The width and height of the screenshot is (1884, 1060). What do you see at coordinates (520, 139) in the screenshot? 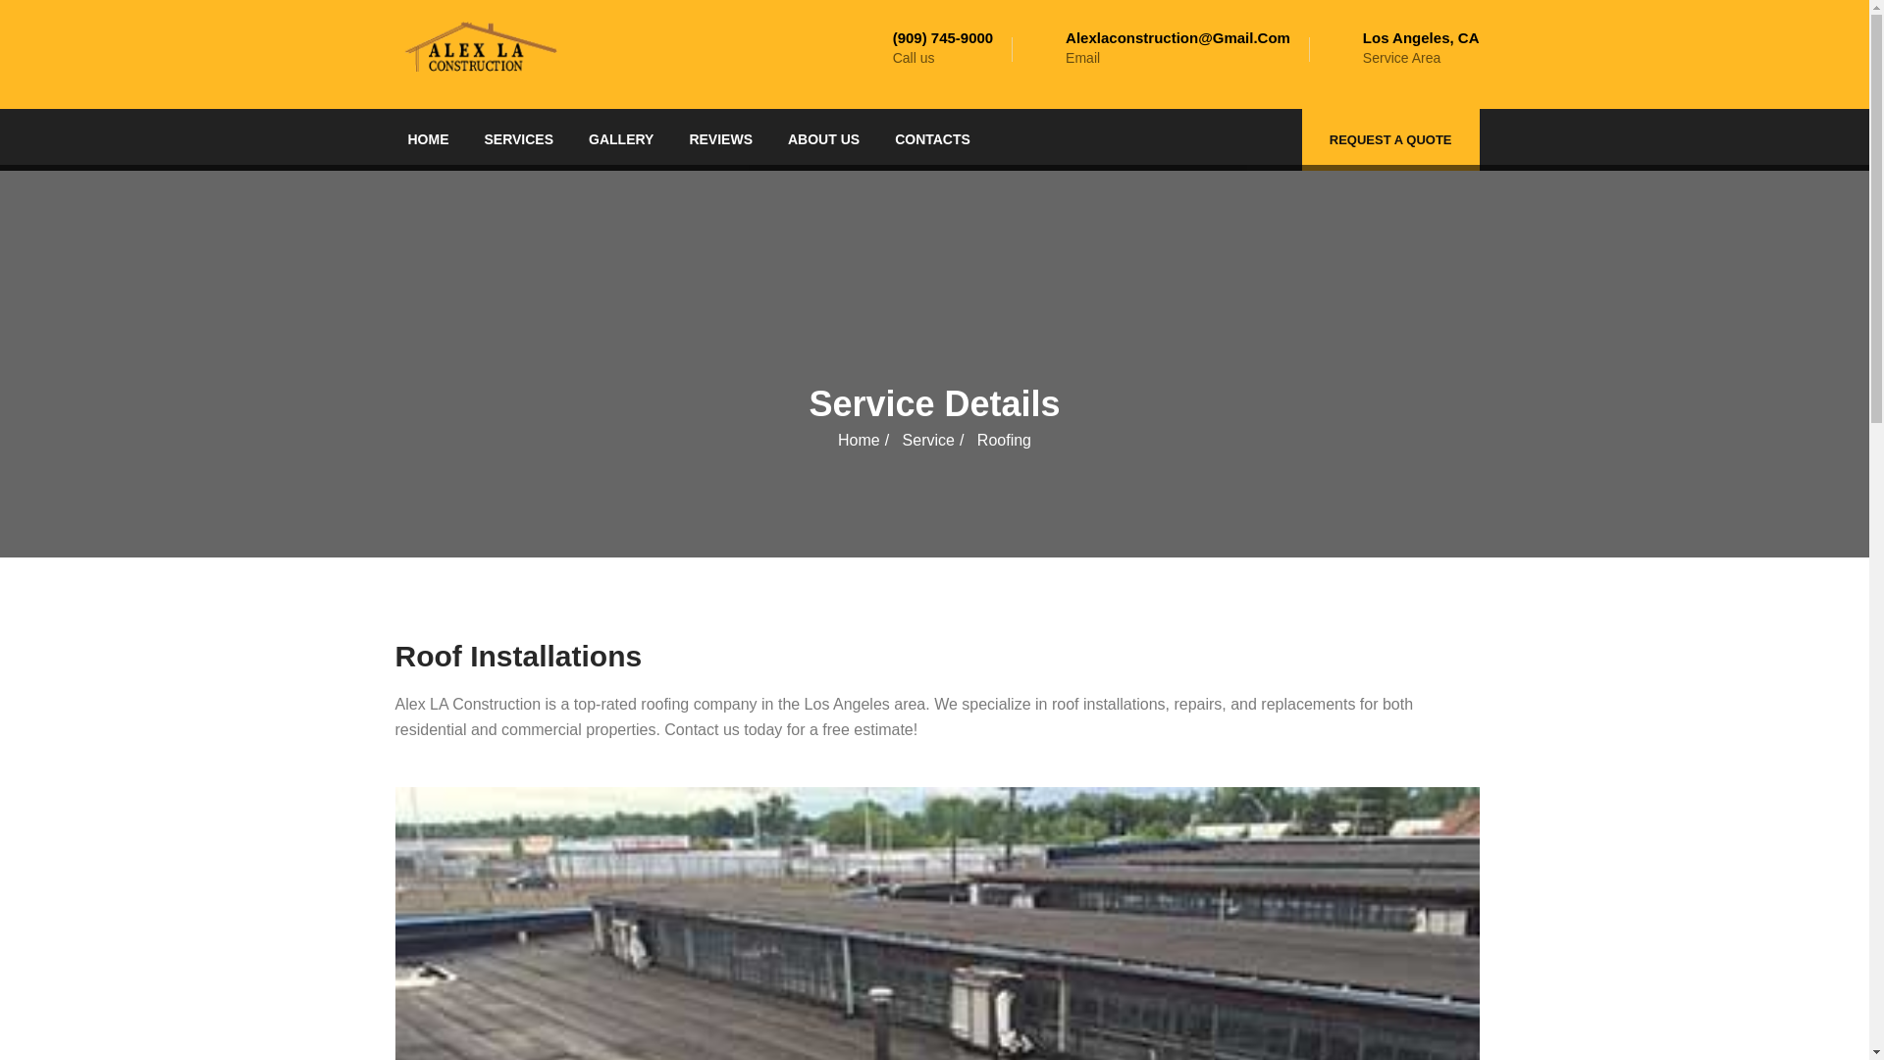
I see `SERVICES` at bounding box center [520, 139].